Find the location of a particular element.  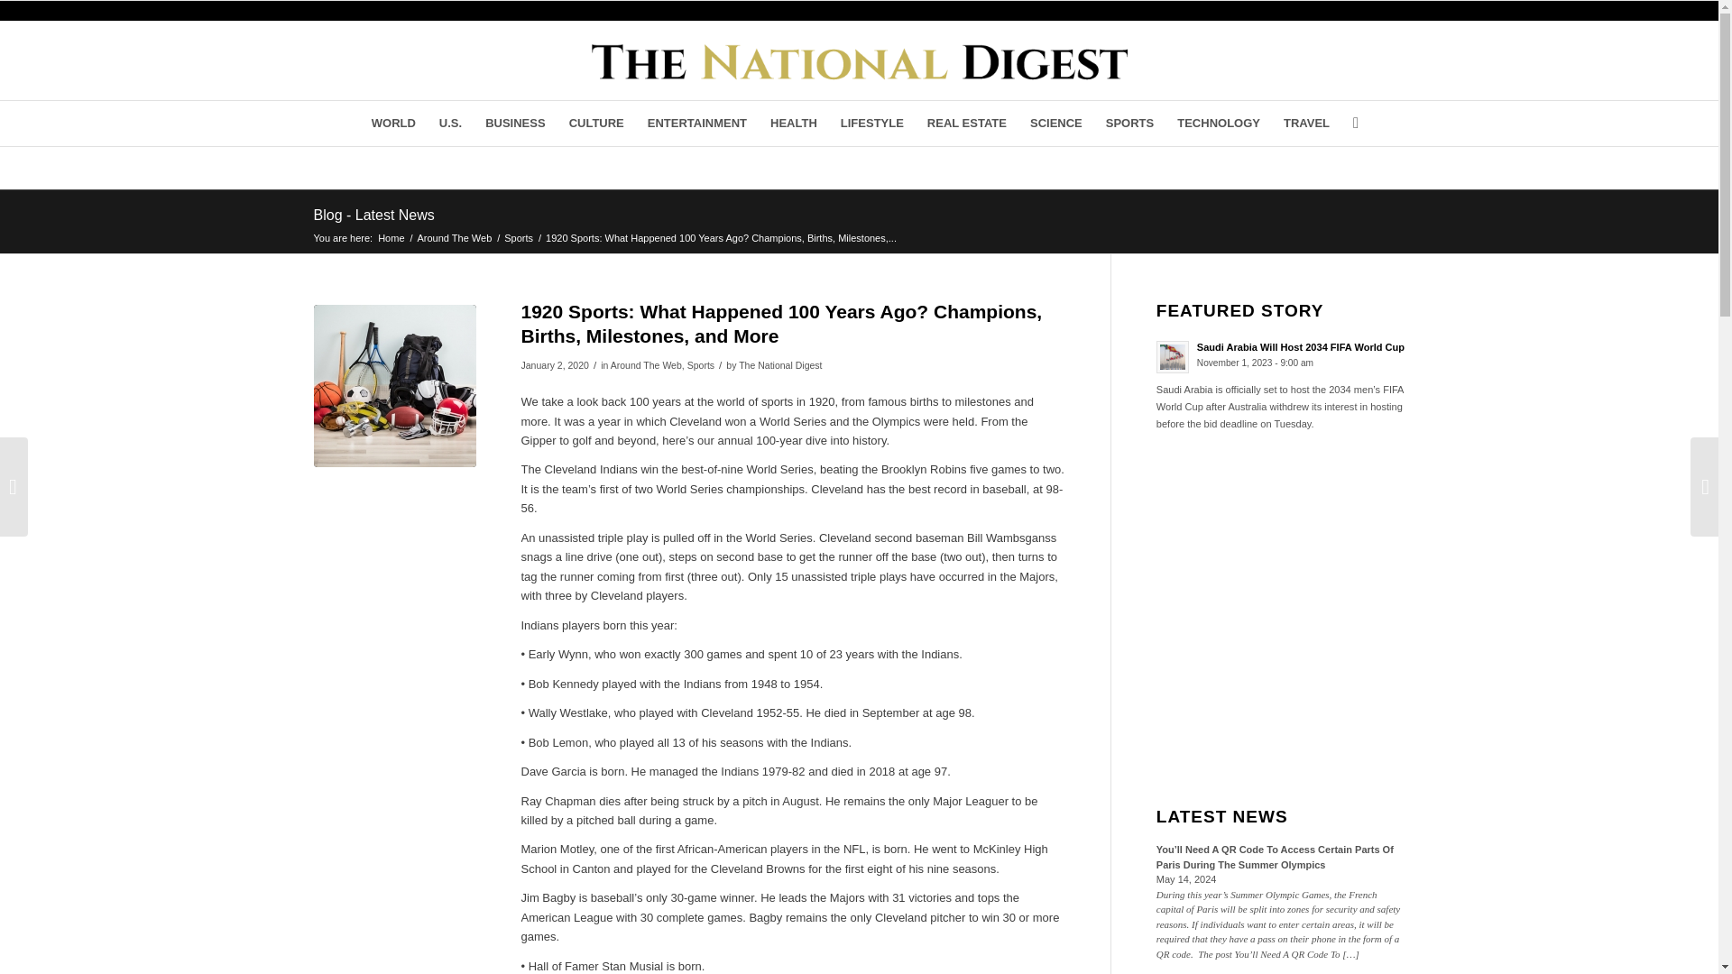

TECHNOLOGY is located at coordinates (1218, 124).